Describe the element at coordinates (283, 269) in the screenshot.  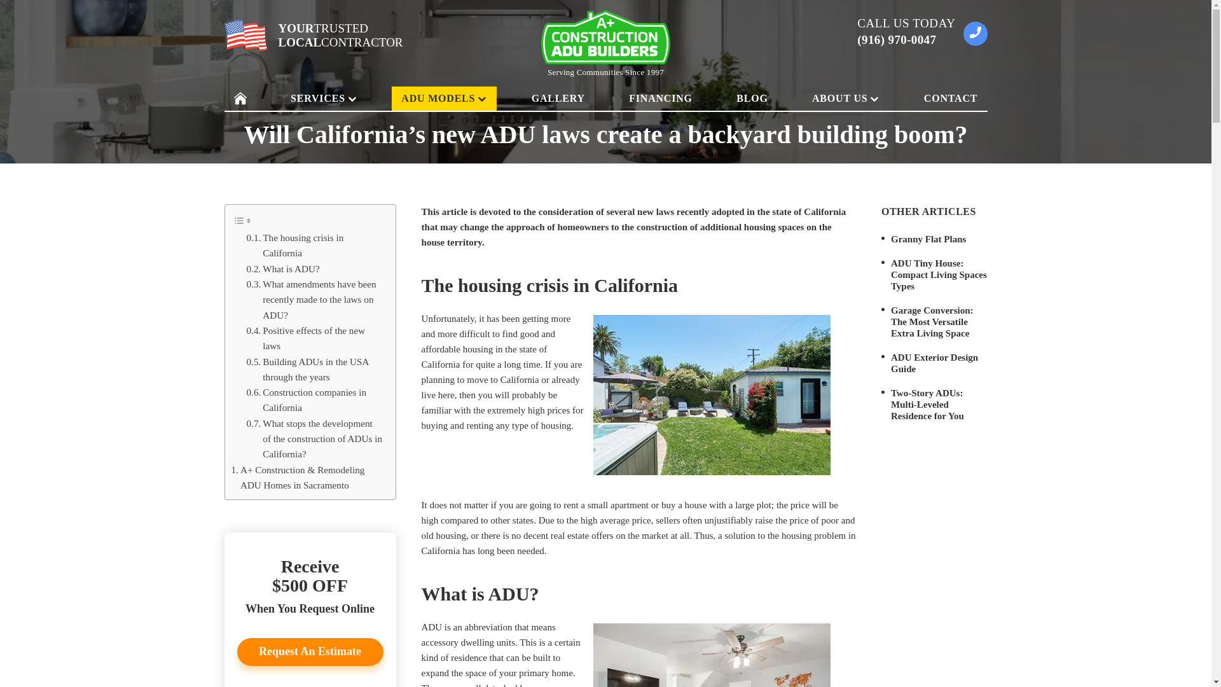
I see `What is ADU?` at that location.